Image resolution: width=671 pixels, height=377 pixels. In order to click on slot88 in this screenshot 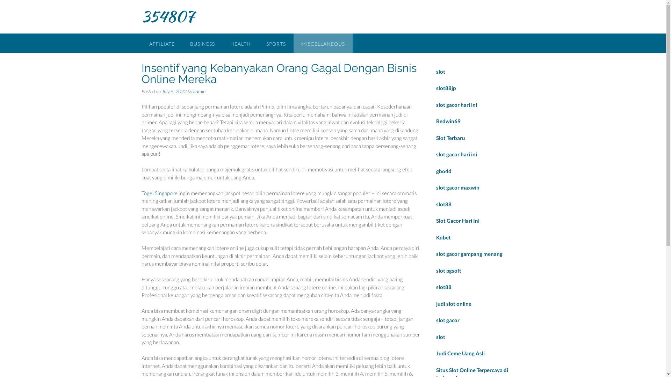, I will do `click(444, 204)`.